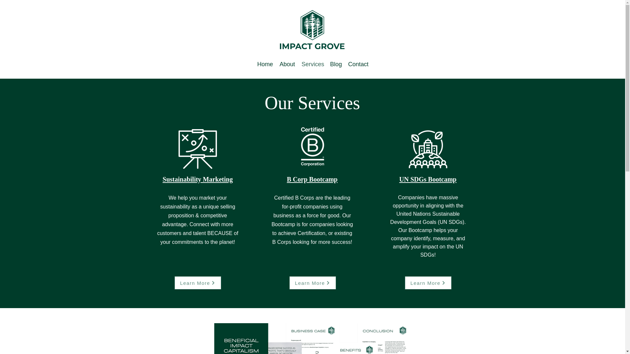  I want to click on Sustainability Marketing, so click(198, 179).